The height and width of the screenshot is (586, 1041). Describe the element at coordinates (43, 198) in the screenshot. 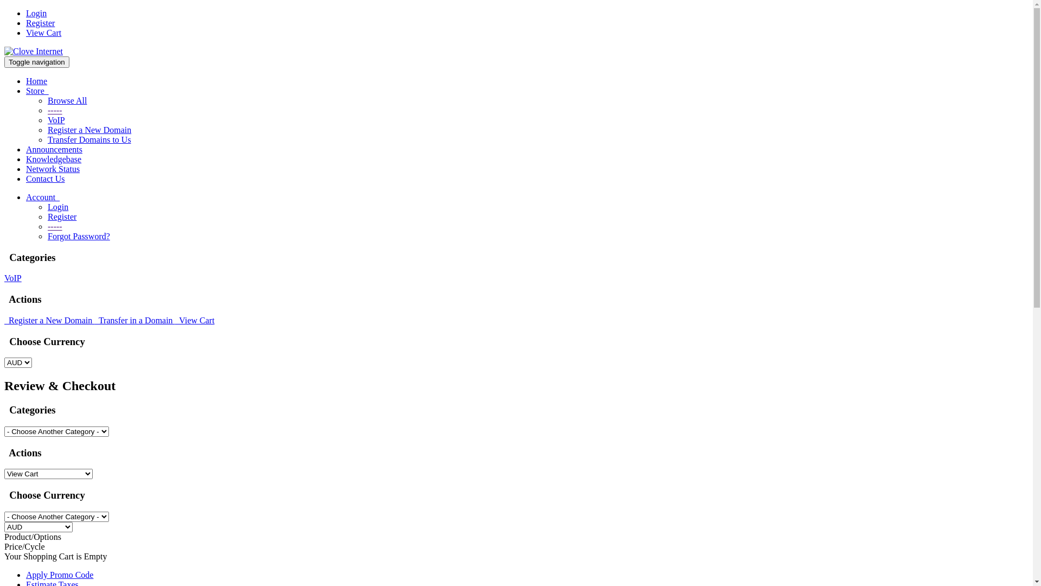

I see `Account  ` at that location.